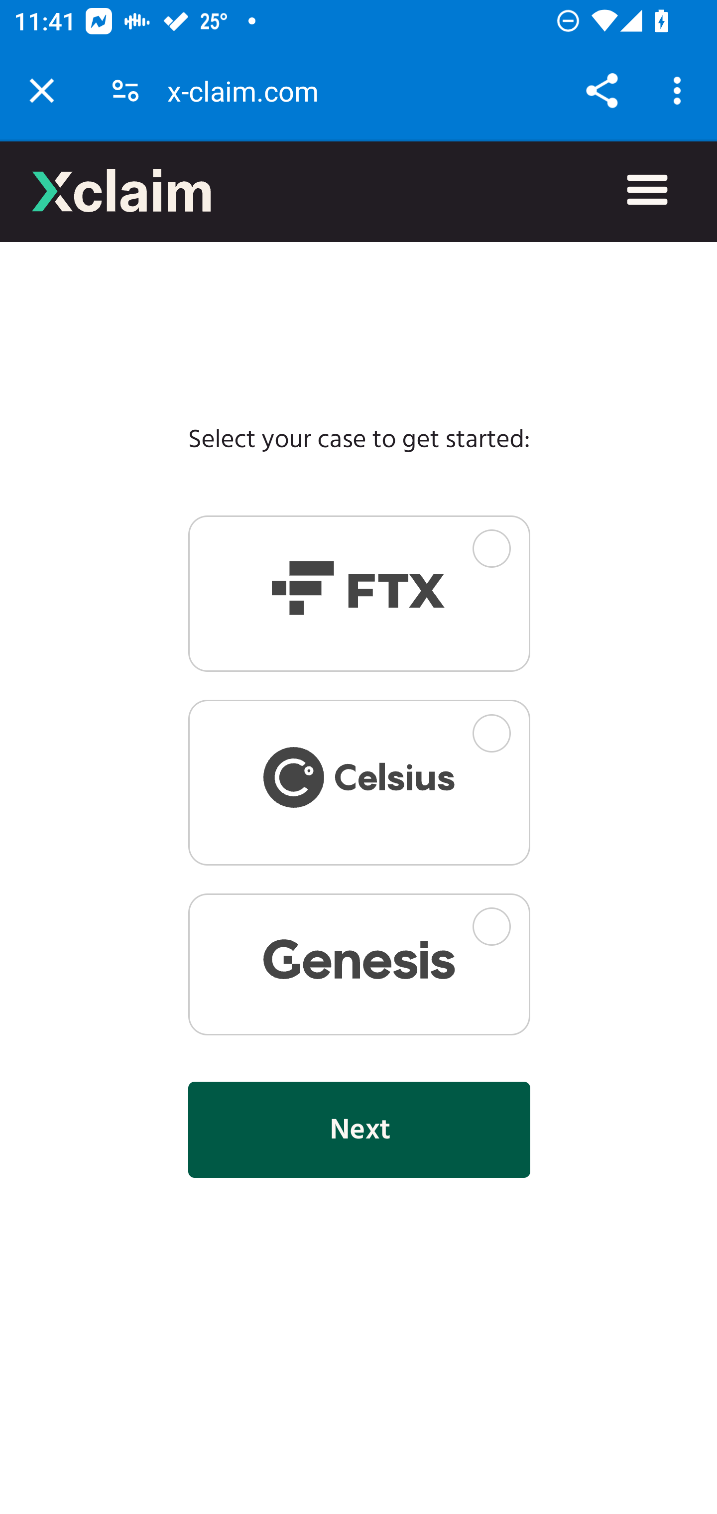 The image size is (717, 1514). Describe the element at coordinates (601, 91) in the screenshot. I see `Share` at that location.